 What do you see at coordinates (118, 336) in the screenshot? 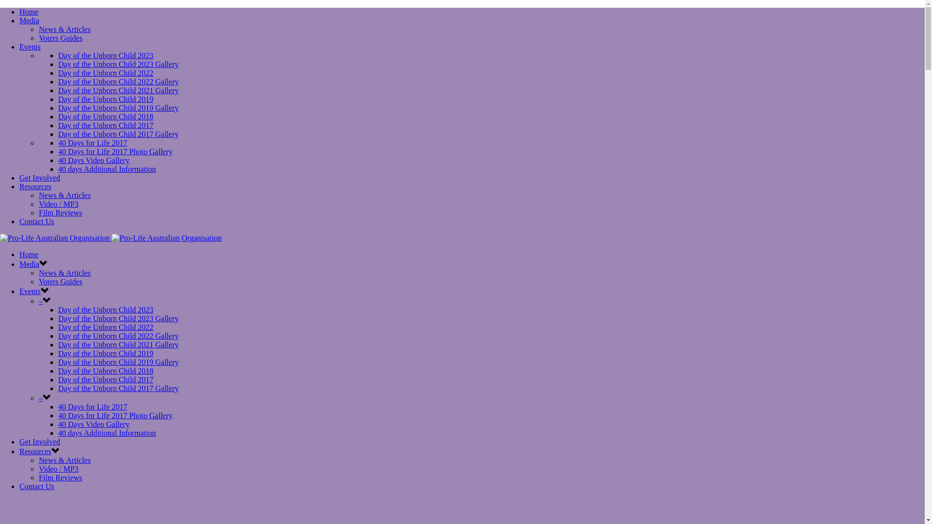
I see `Day of the Unborn Child 2022 Gallery` at bounding box center [118, 336].